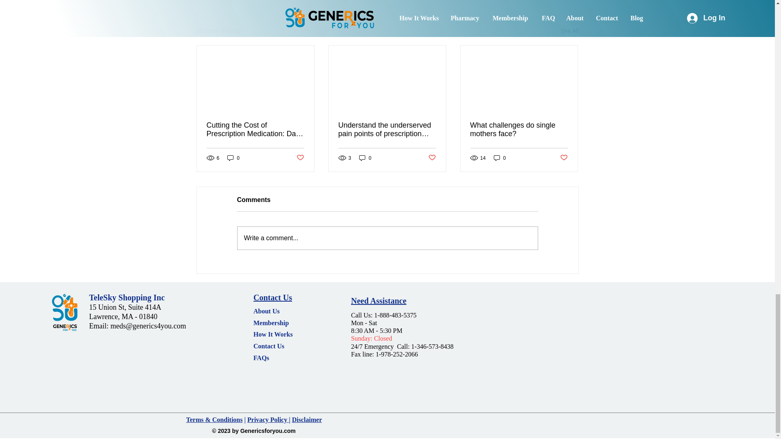 The height and width of the screenshot is (439, 781). I want to click on Post not marked as liked, so click(432, 158).